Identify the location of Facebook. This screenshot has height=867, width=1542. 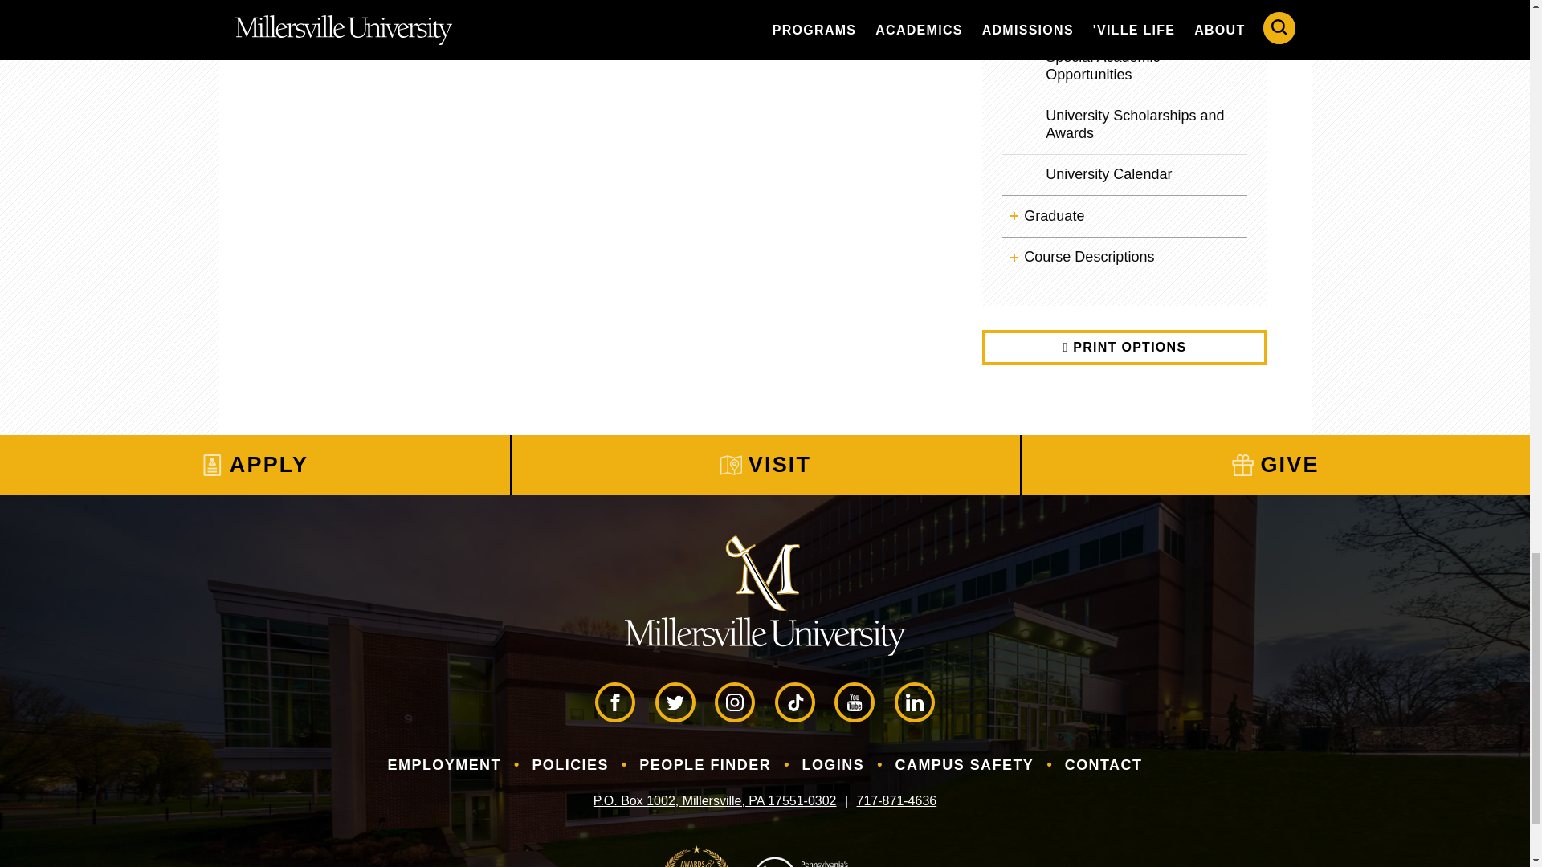
(615, 702).